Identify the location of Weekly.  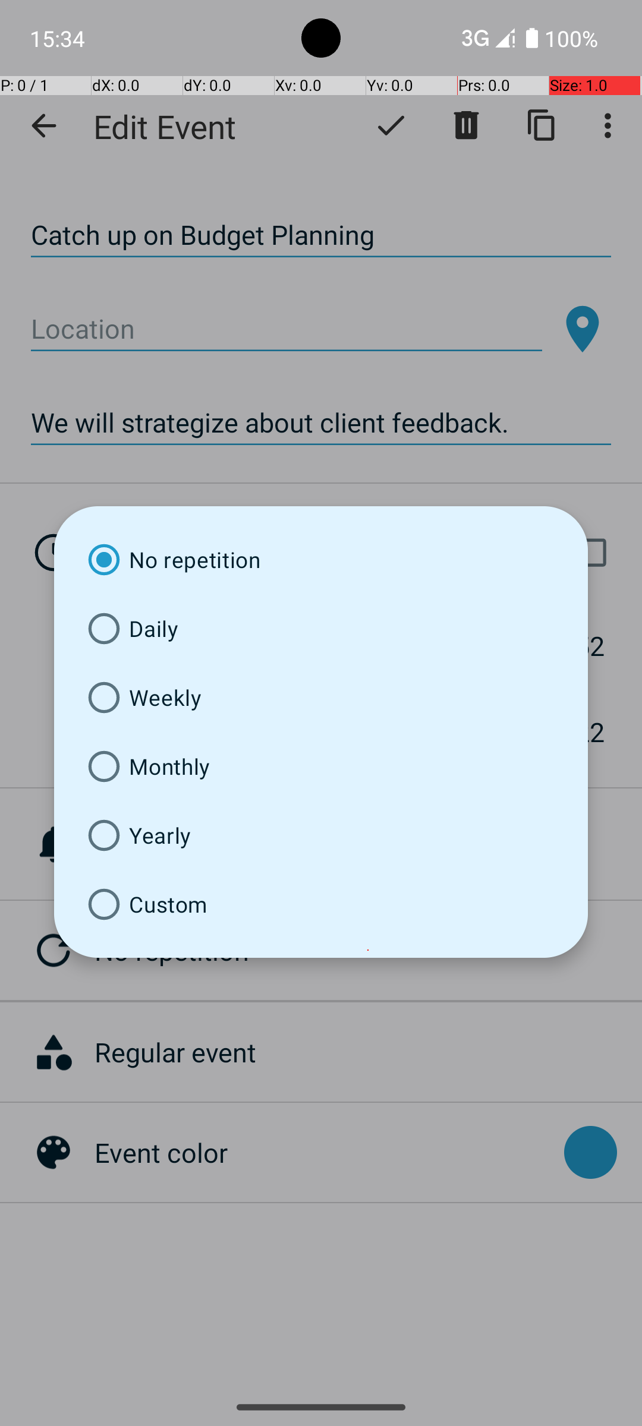
(321, 698).